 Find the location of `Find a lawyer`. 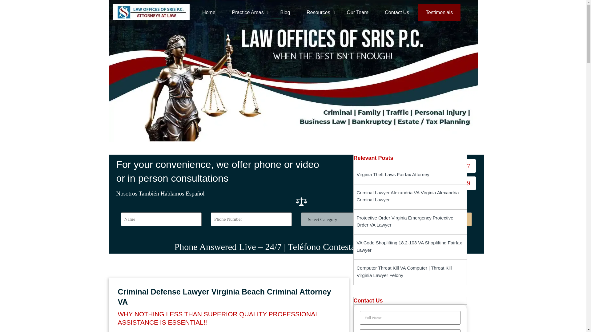

Find a lawyer is located at coordinates (431, 219).